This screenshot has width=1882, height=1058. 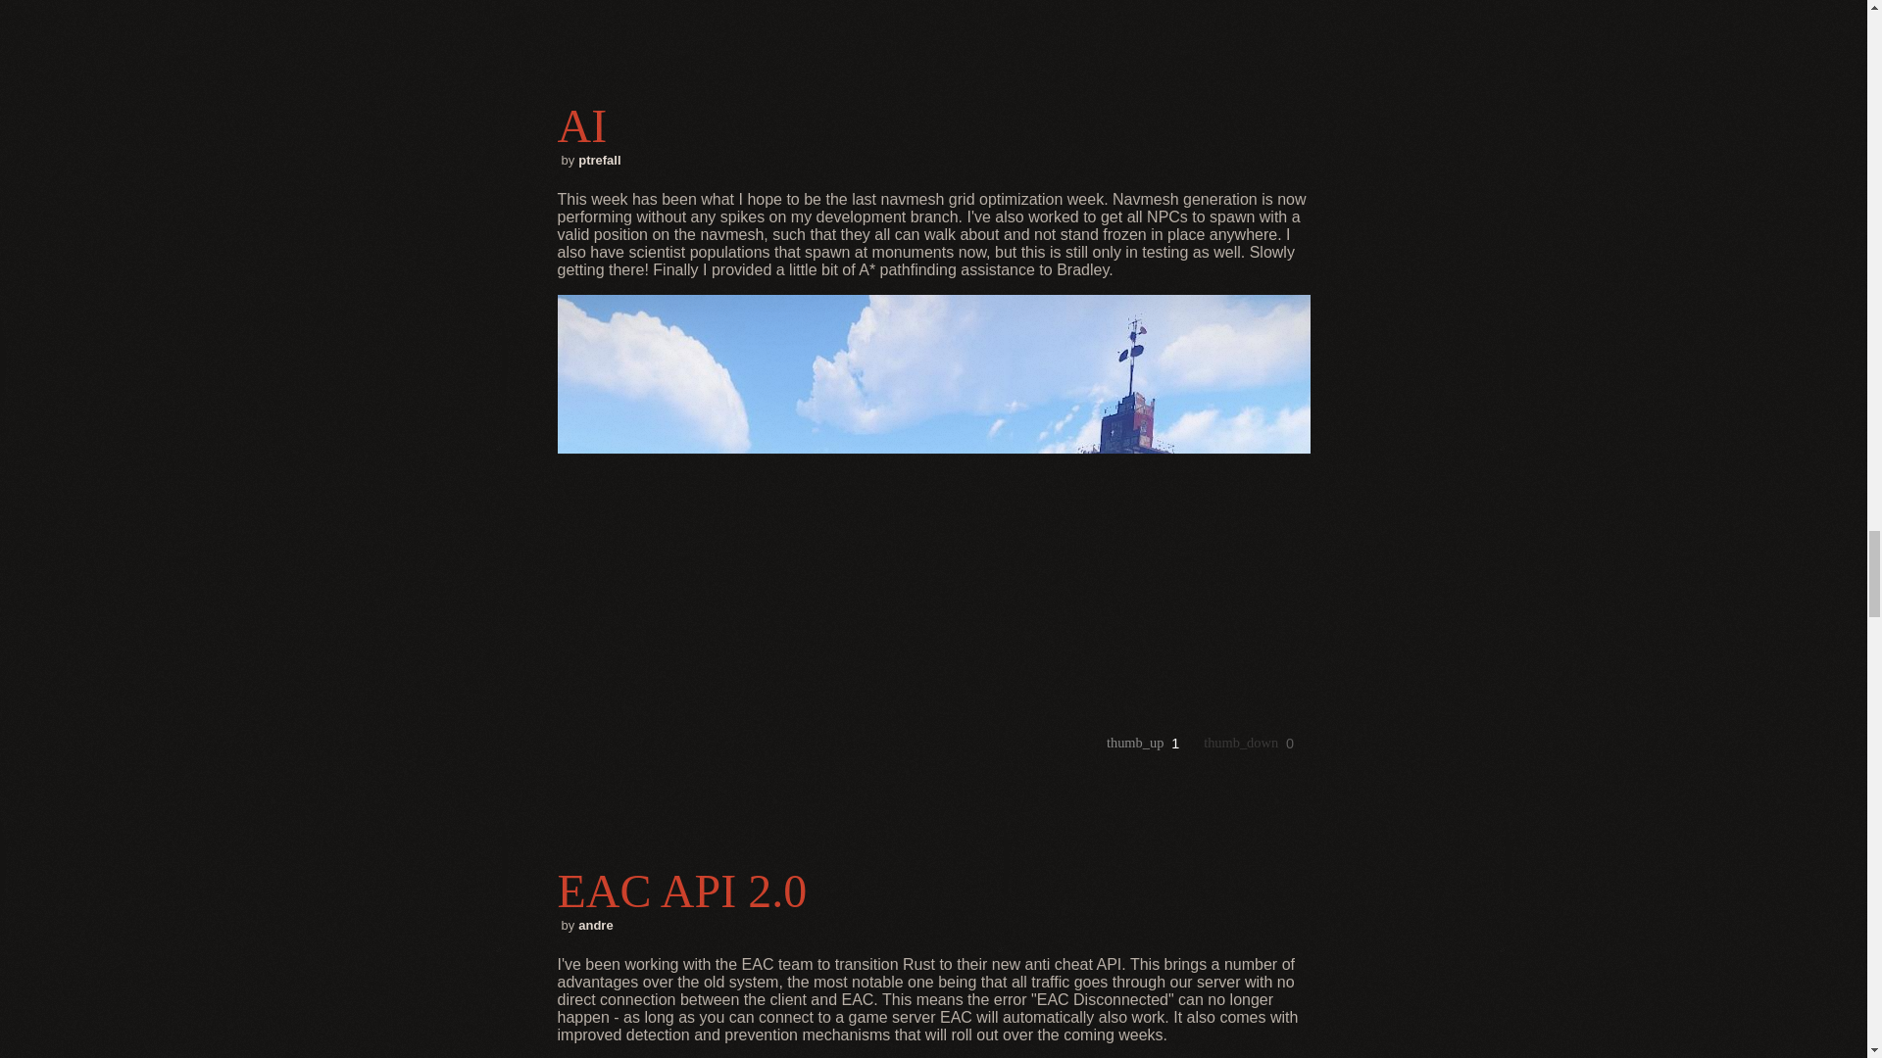 What do you see at coordinates (595, 925) in the screenshot?
I see `andre` at bounding box center [595, 925].